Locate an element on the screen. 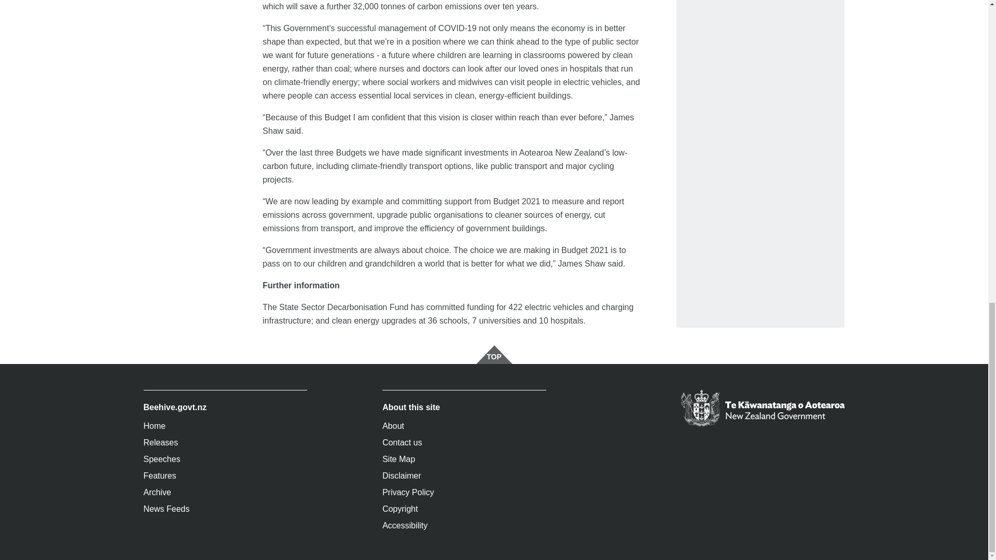  Home is located at coordinates (225, 426).